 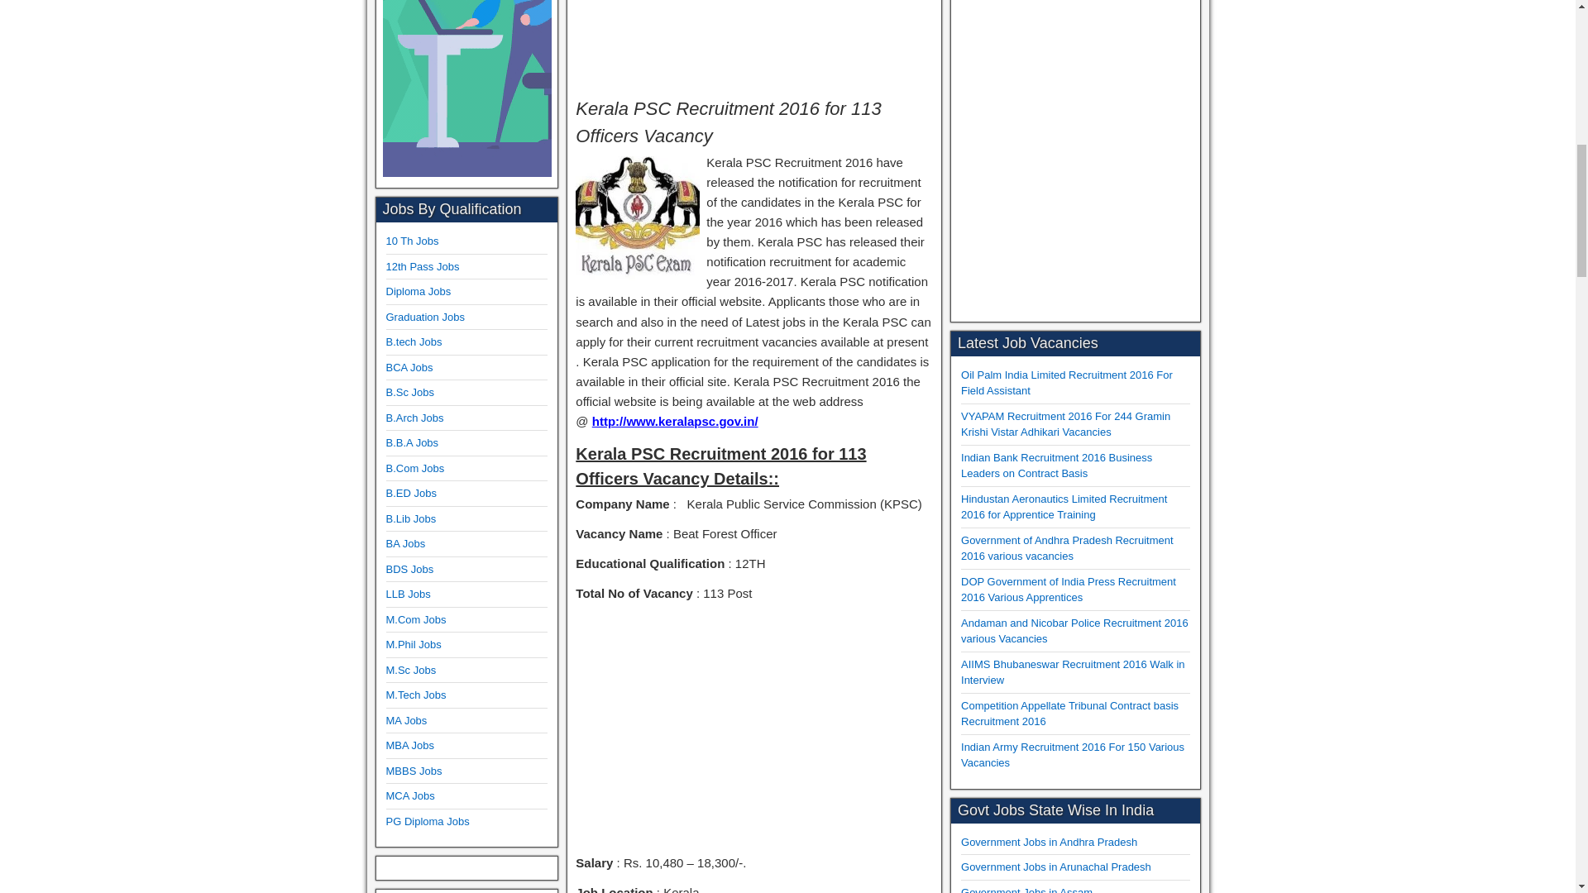 I want to click on Diploma Jobs, so click(x=419, y=291).